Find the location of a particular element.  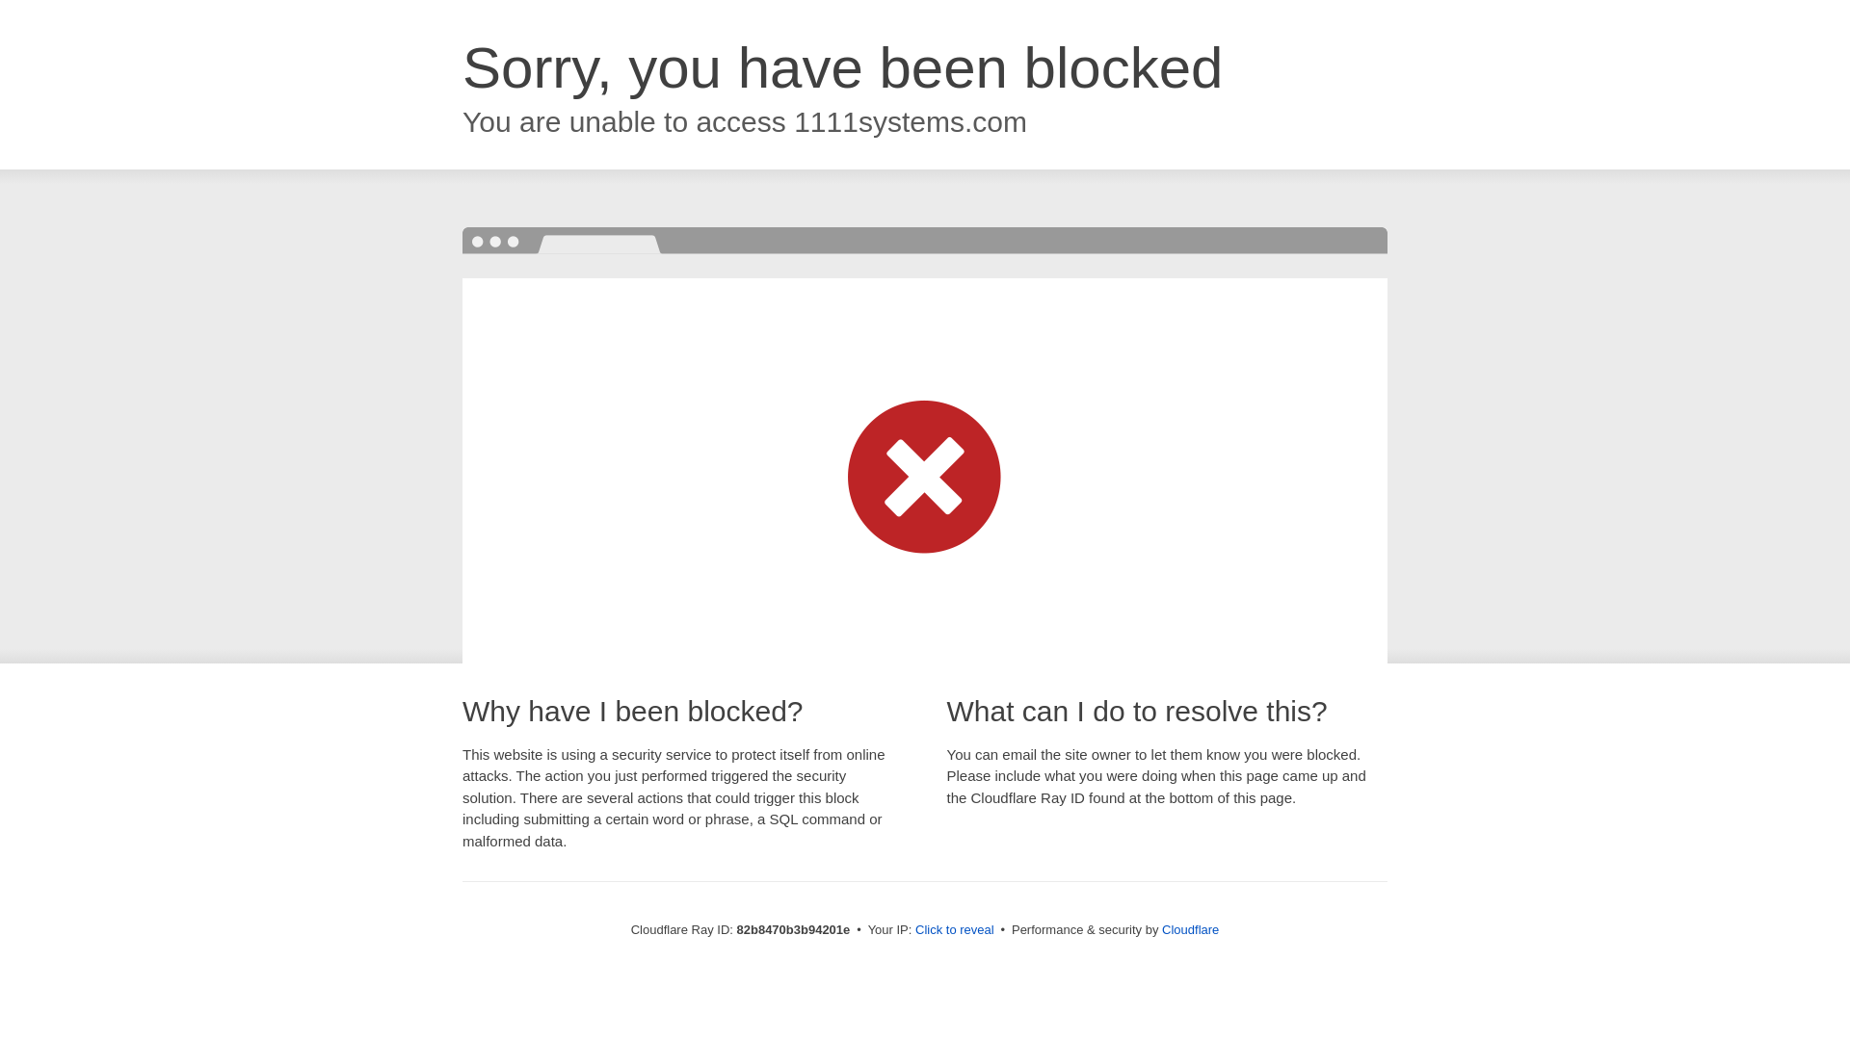

Click to reveal is located at coordinates (955, 930).